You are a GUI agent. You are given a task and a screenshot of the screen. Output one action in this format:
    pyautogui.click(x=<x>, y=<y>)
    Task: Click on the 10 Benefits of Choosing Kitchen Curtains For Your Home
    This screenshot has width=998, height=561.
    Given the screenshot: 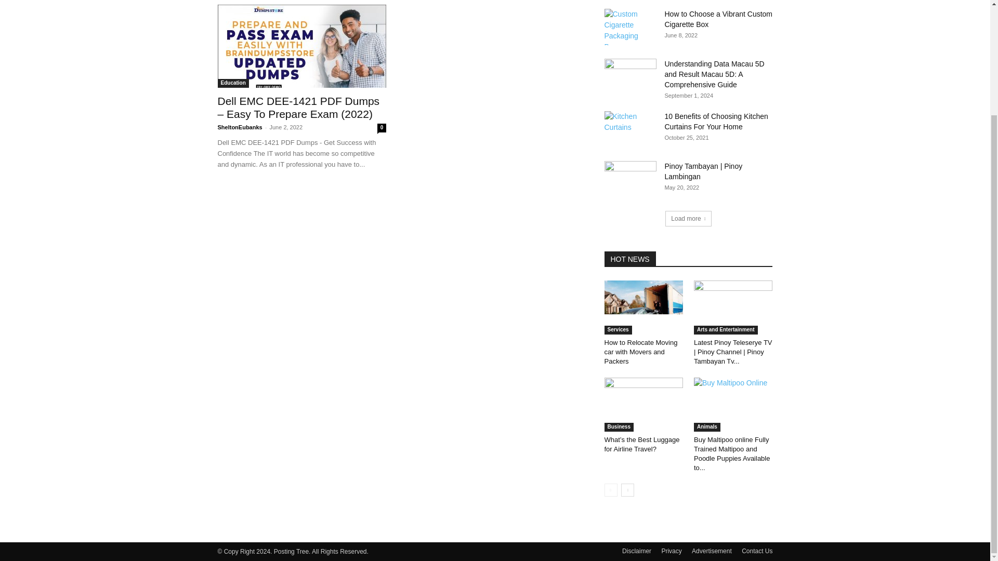 What is the action you would take?
    pyautogui.click(x=716, y=122)
    